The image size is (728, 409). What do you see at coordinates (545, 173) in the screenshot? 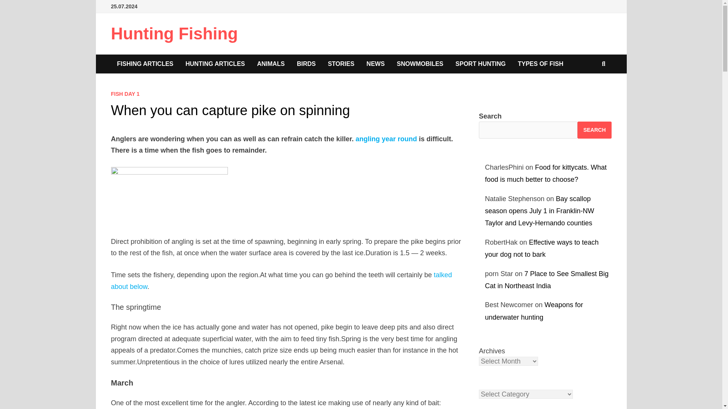
I see `Food for kittycats. What food is much better to choose?` at bounding box center [545, 173].